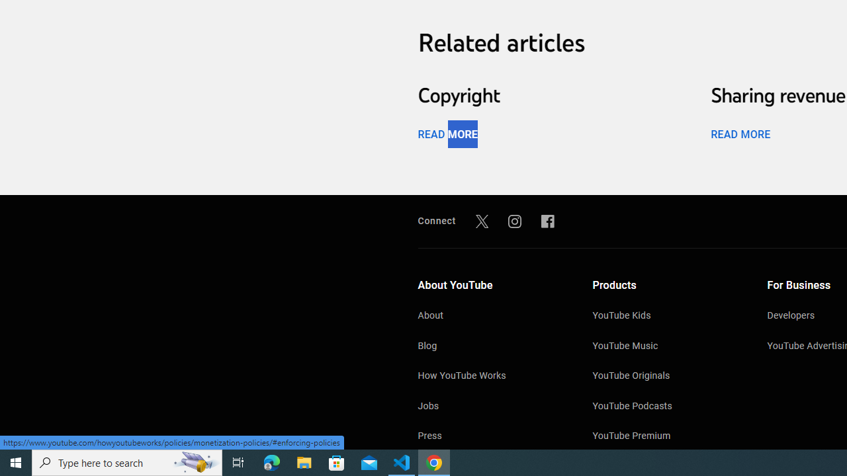 Image resolution: width=847 pixels, height=476 pixels. Describe the element at coordinates (666, 346) in the screenshot. I see `YouTube Music` at that location.